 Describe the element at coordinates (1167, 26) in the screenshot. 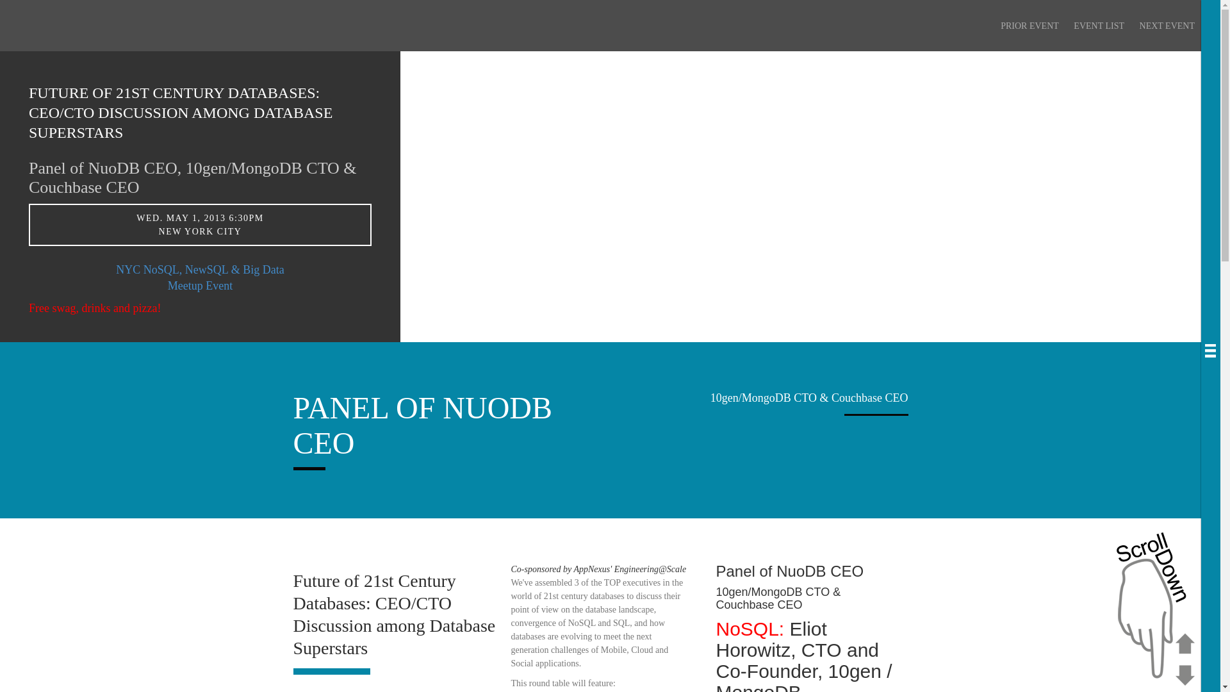

I see `Next Event` at that location.